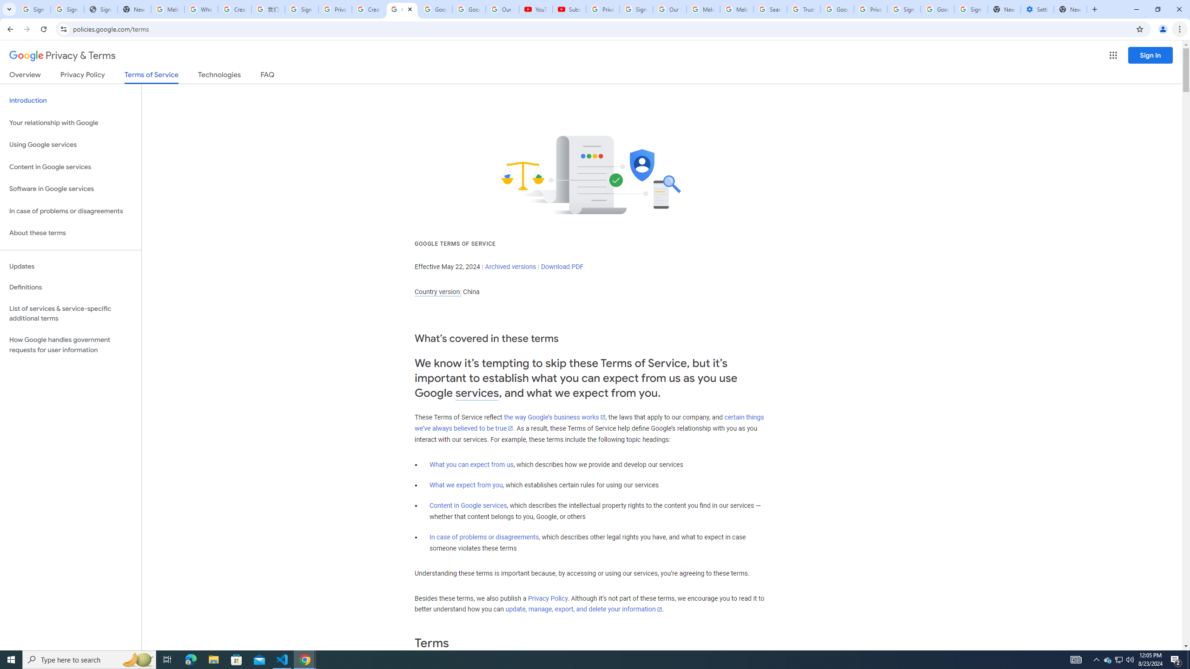  I want to click on Software in Google services, so click(71, 189).